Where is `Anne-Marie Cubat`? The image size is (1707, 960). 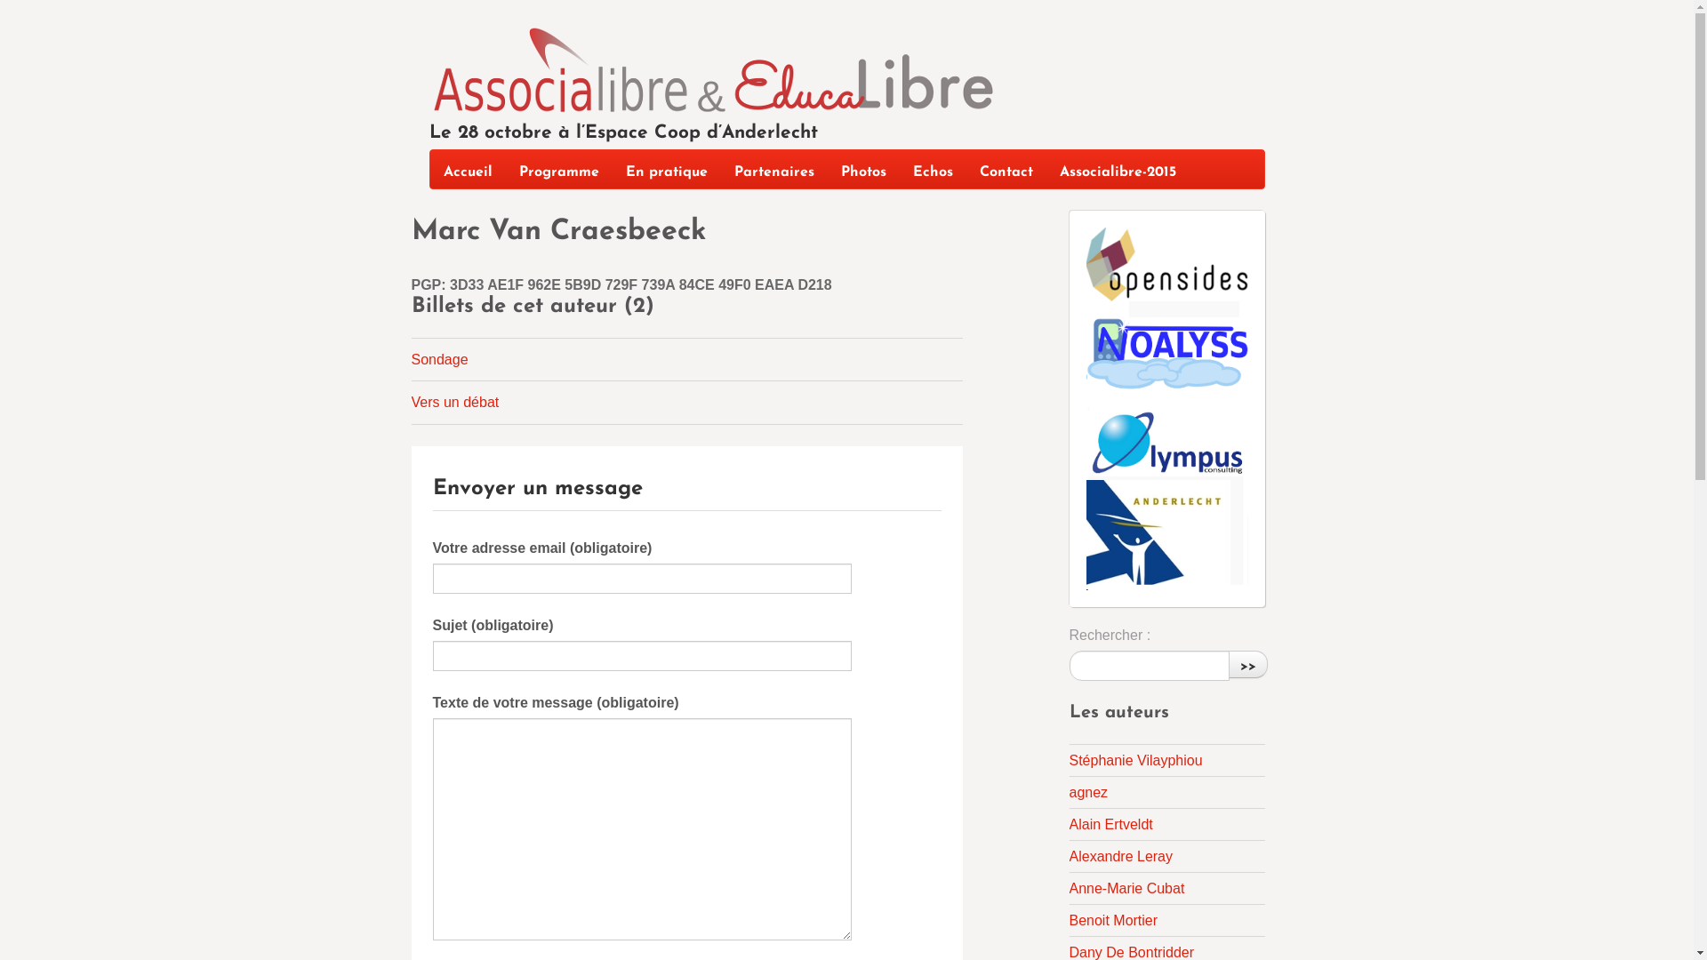 Anne-Marie Cubat is located at coordinates (1126, 889).